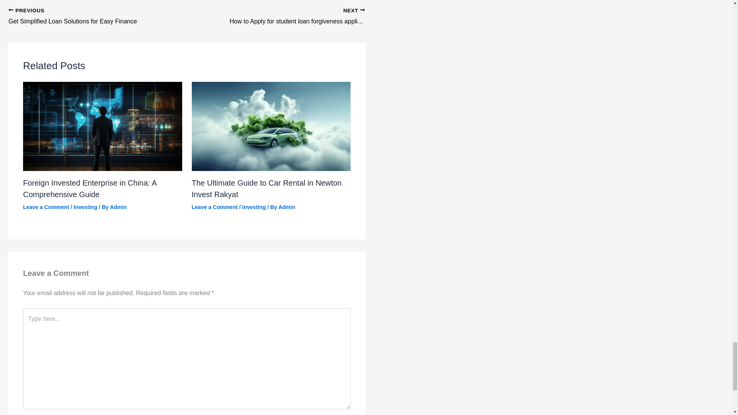 Image resolution: width=738 pixels, height=415 pixels. Describe the element at coordinates (214, 207) in the screenshot. I see `Leave a Comment` at that location.